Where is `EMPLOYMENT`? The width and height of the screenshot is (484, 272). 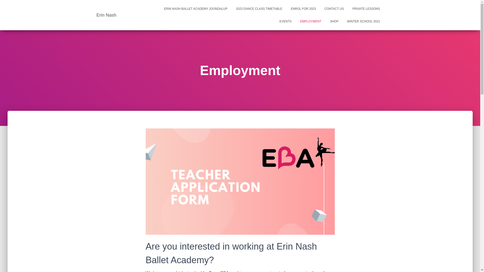
EMPLOYMENT is located at coordinates (311, 21).